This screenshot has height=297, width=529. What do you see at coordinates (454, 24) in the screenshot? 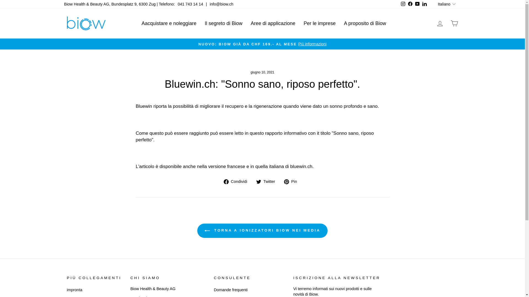
I see `Avventura commerciale` at bounding box center [454, 24].